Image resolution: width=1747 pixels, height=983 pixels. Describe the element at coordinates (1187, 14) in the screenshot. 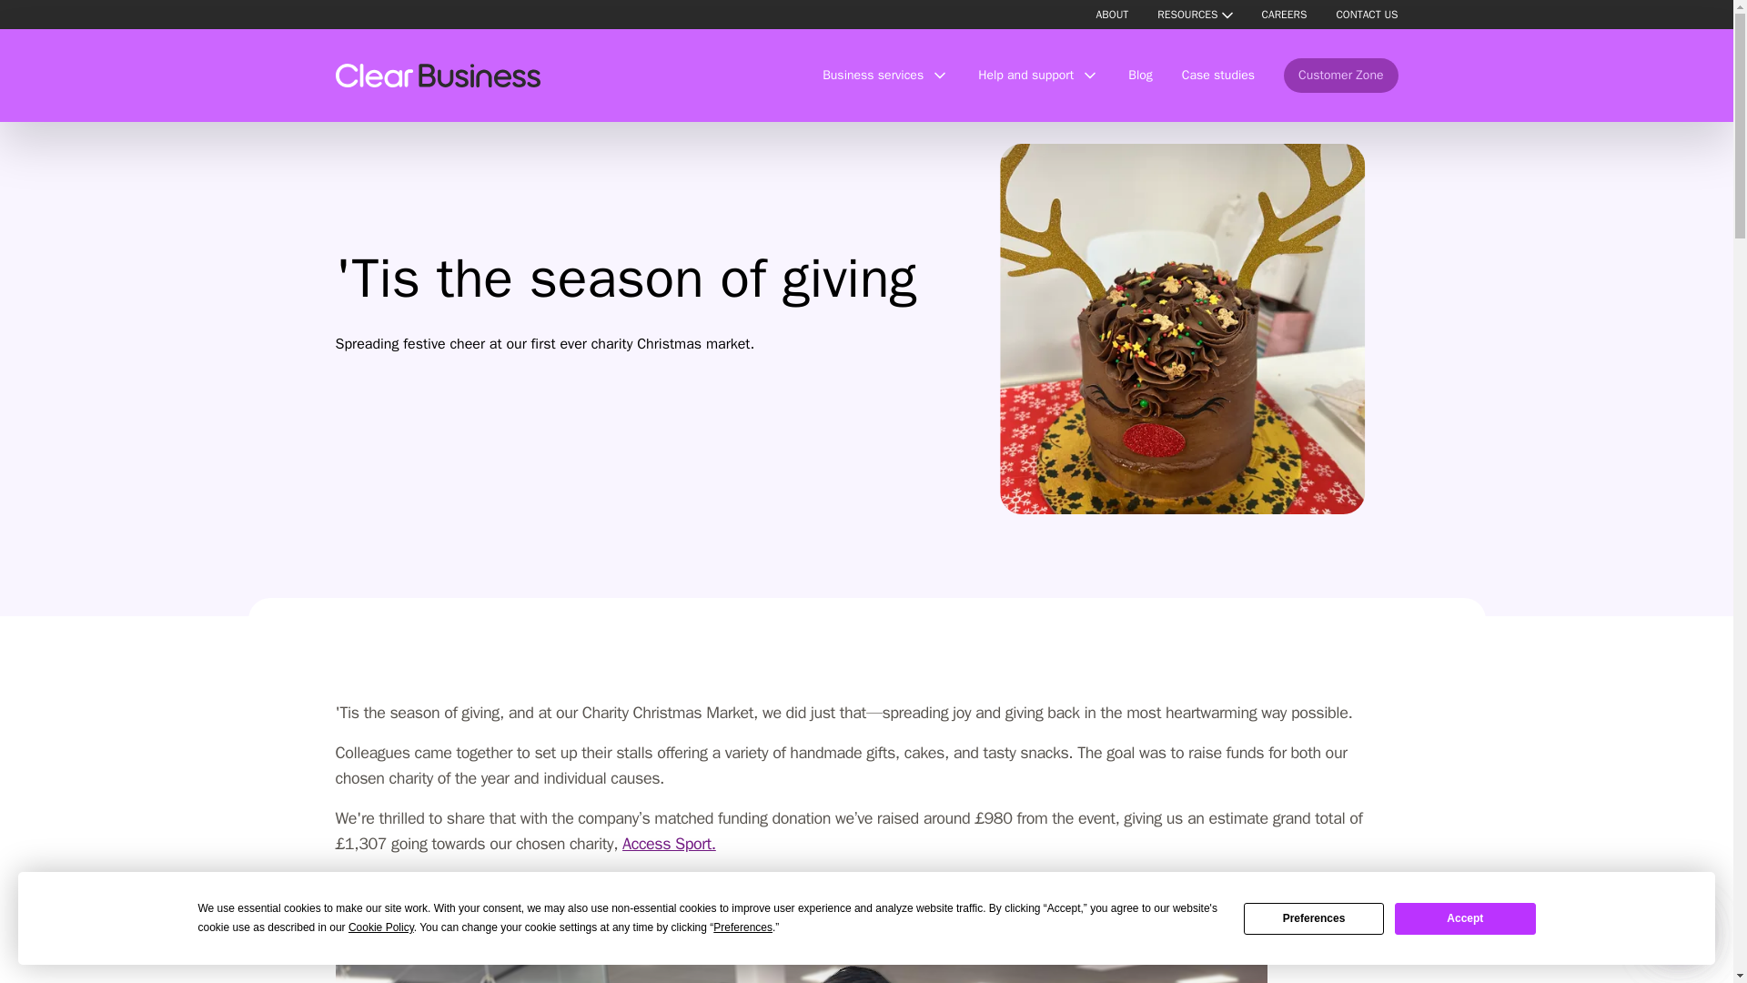

I see `RESOURCES` at that location.